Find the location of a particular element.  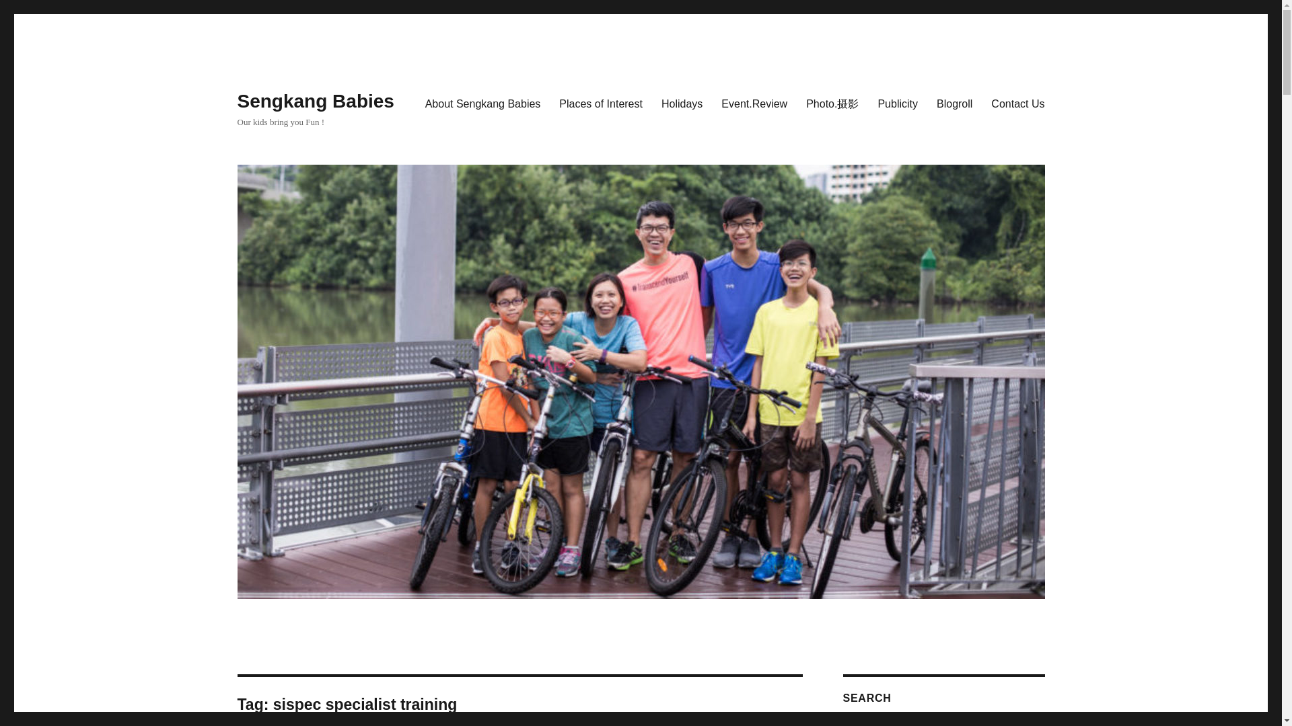

Event.Review is located at coordinates (754, 103).